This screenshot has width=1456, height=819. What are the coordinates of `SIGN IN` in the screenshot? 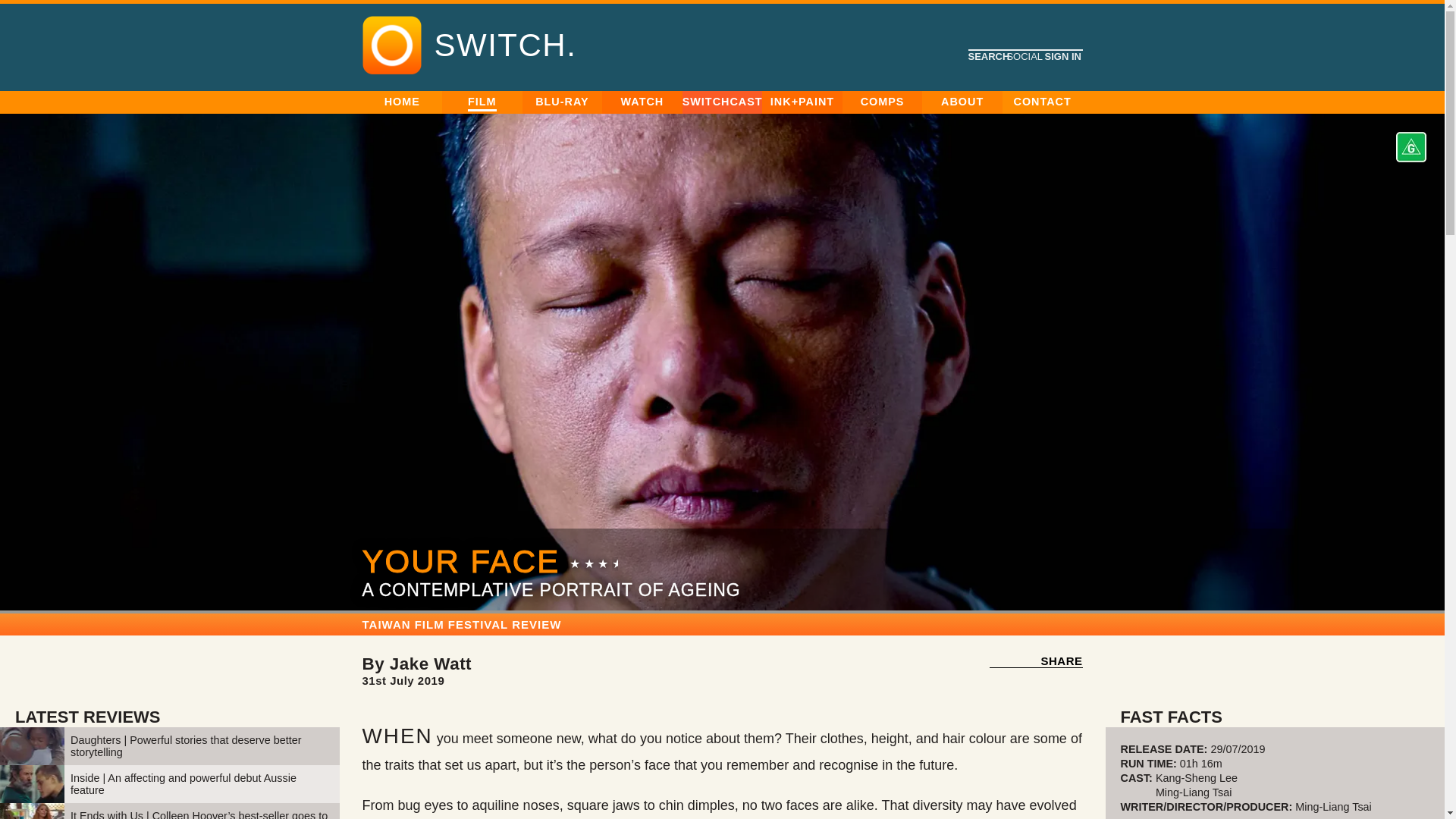 It's located at (1062, 56).